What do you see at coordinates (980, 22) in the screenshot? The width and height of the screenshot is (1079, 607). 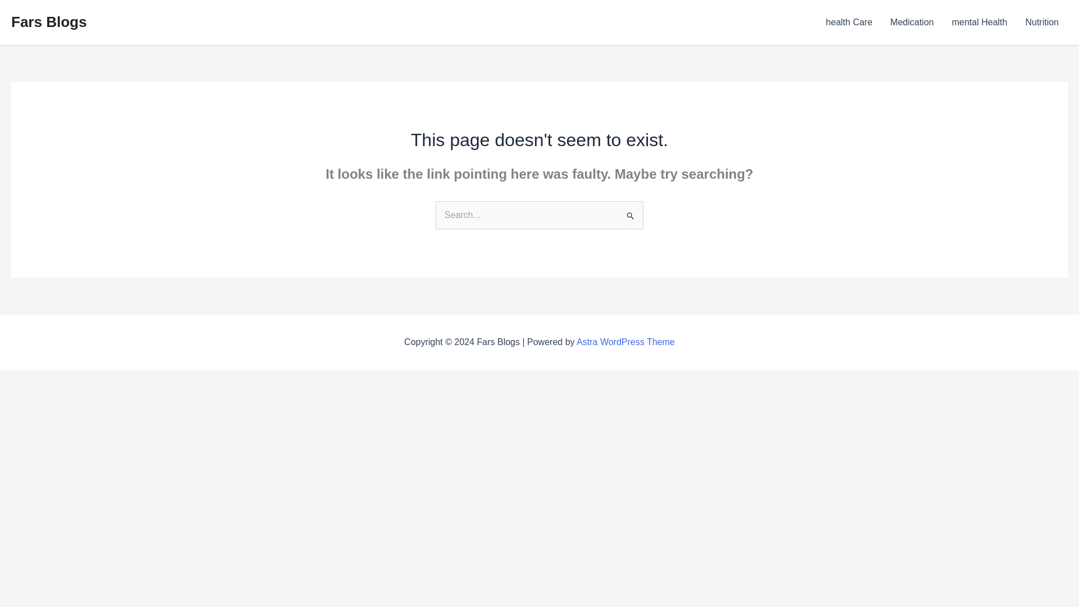 I see `mental Health` at bounding box center [980, 22].